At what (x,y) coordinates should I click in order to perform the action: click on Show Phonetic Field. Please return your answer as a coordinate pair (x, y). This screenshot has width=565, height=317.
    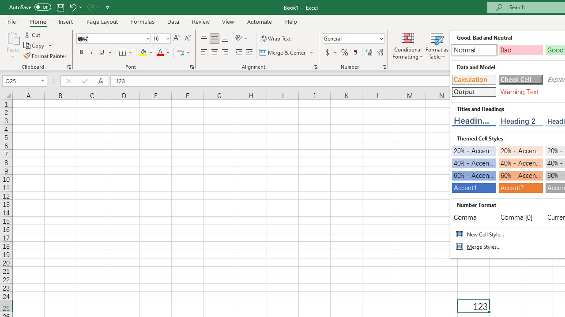
    Looking at the image, I should click on (180, 53).